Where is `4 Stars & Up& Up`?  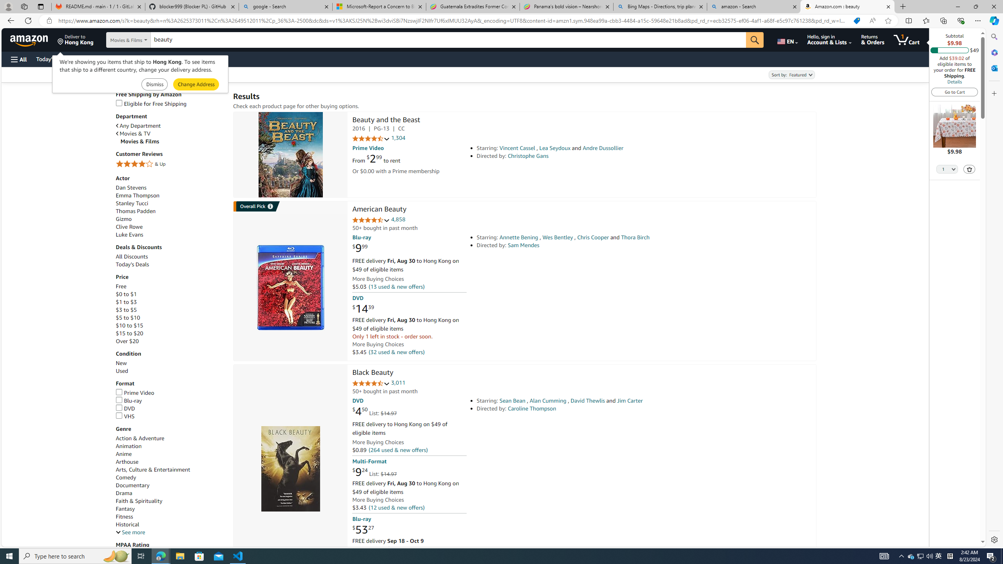
4 Stars & Up& Up is located at coordinates (170, 164).